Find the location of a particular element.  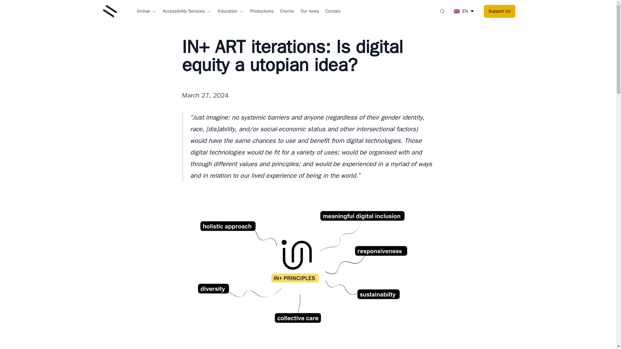

liminal is located at coordinates (146, 11).